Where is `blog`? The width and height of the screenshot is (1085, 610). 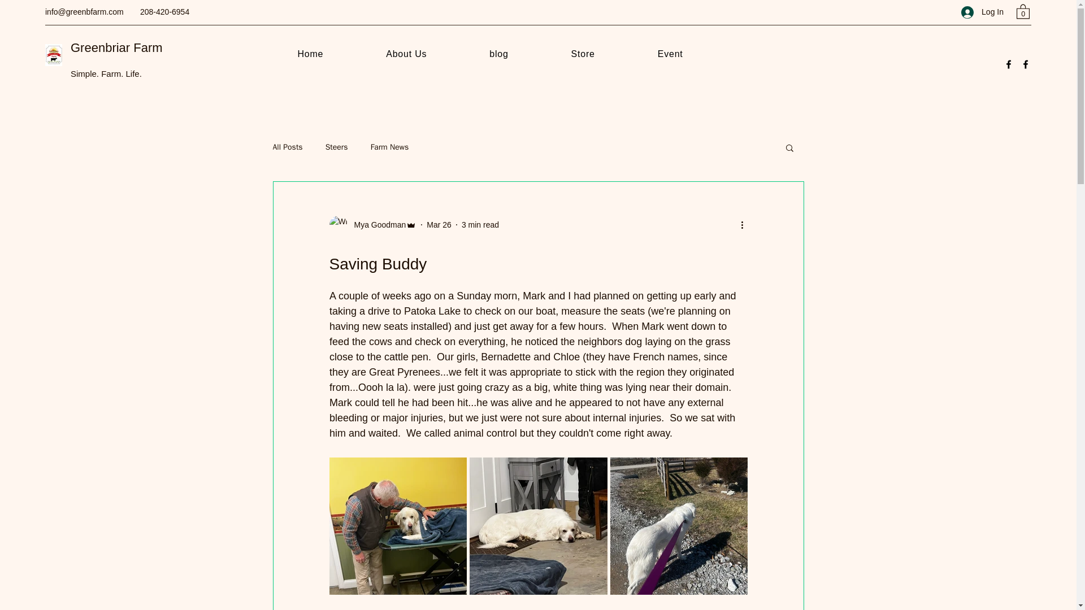
blog is located at coordinates (498, 54).